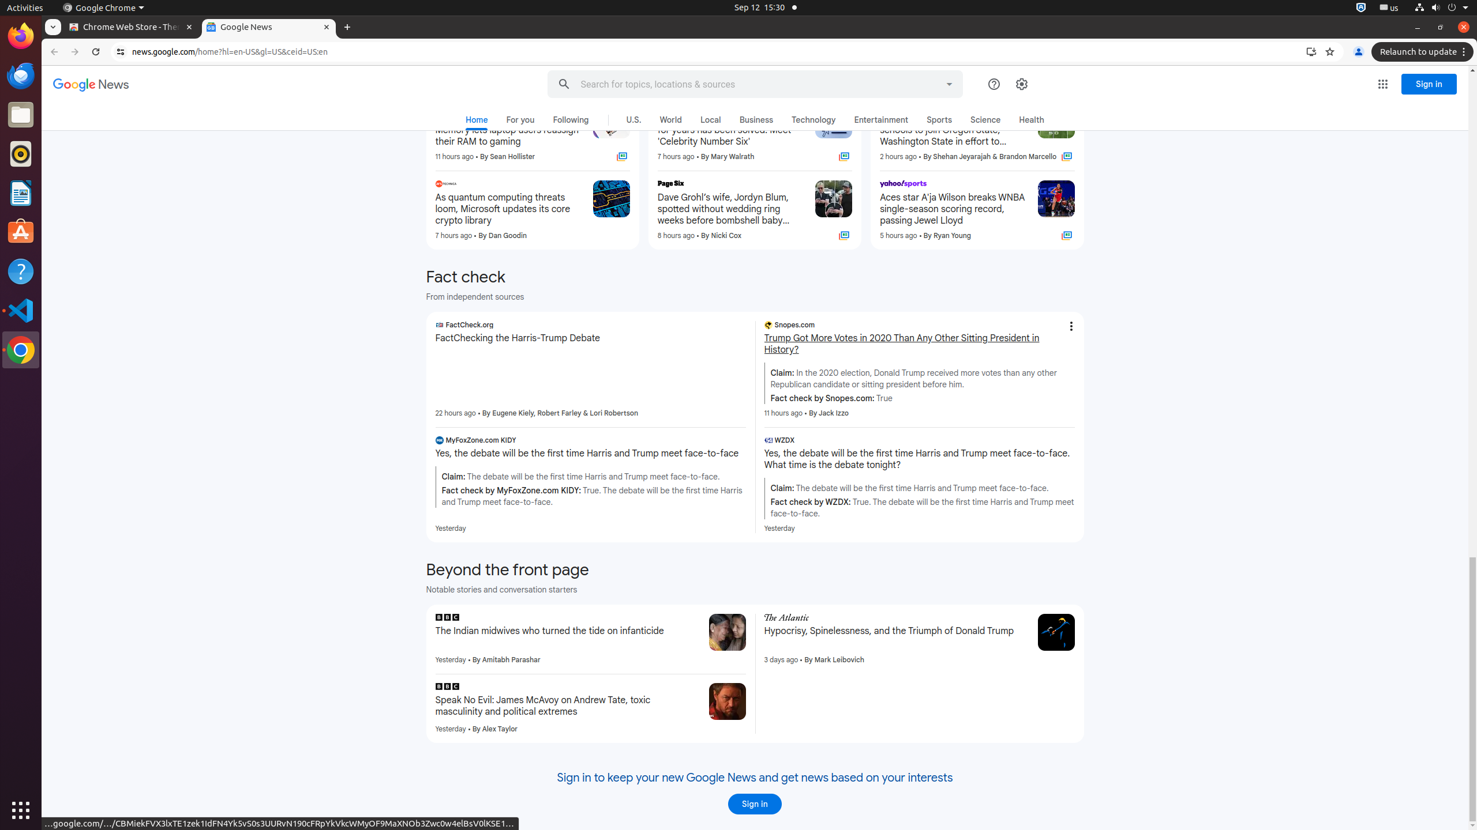 The height and width of the screenshot is (830, 1477). I want to click on Sign in, so click(1429, 84).